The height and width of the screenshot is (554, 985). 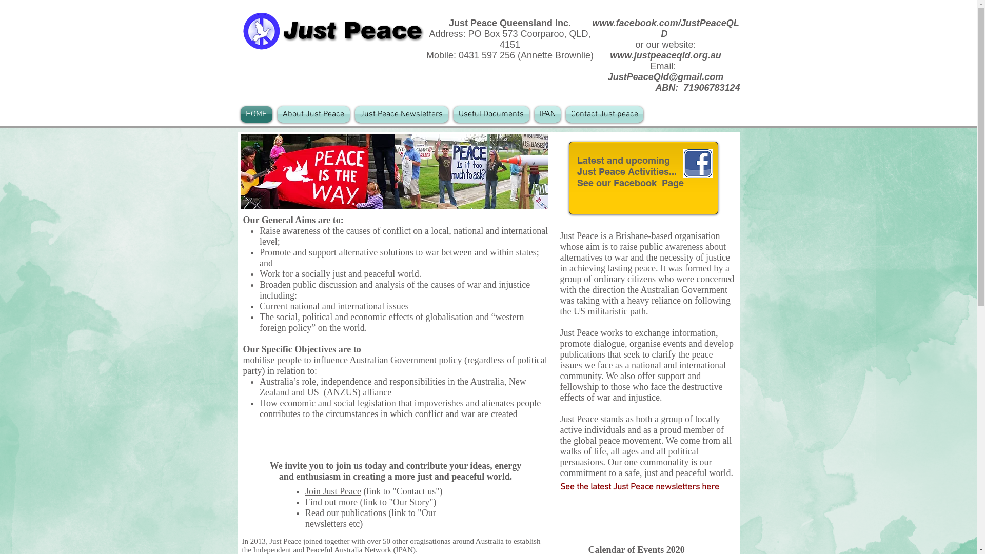 I want to click on HOME, so click(x=258, y=114).